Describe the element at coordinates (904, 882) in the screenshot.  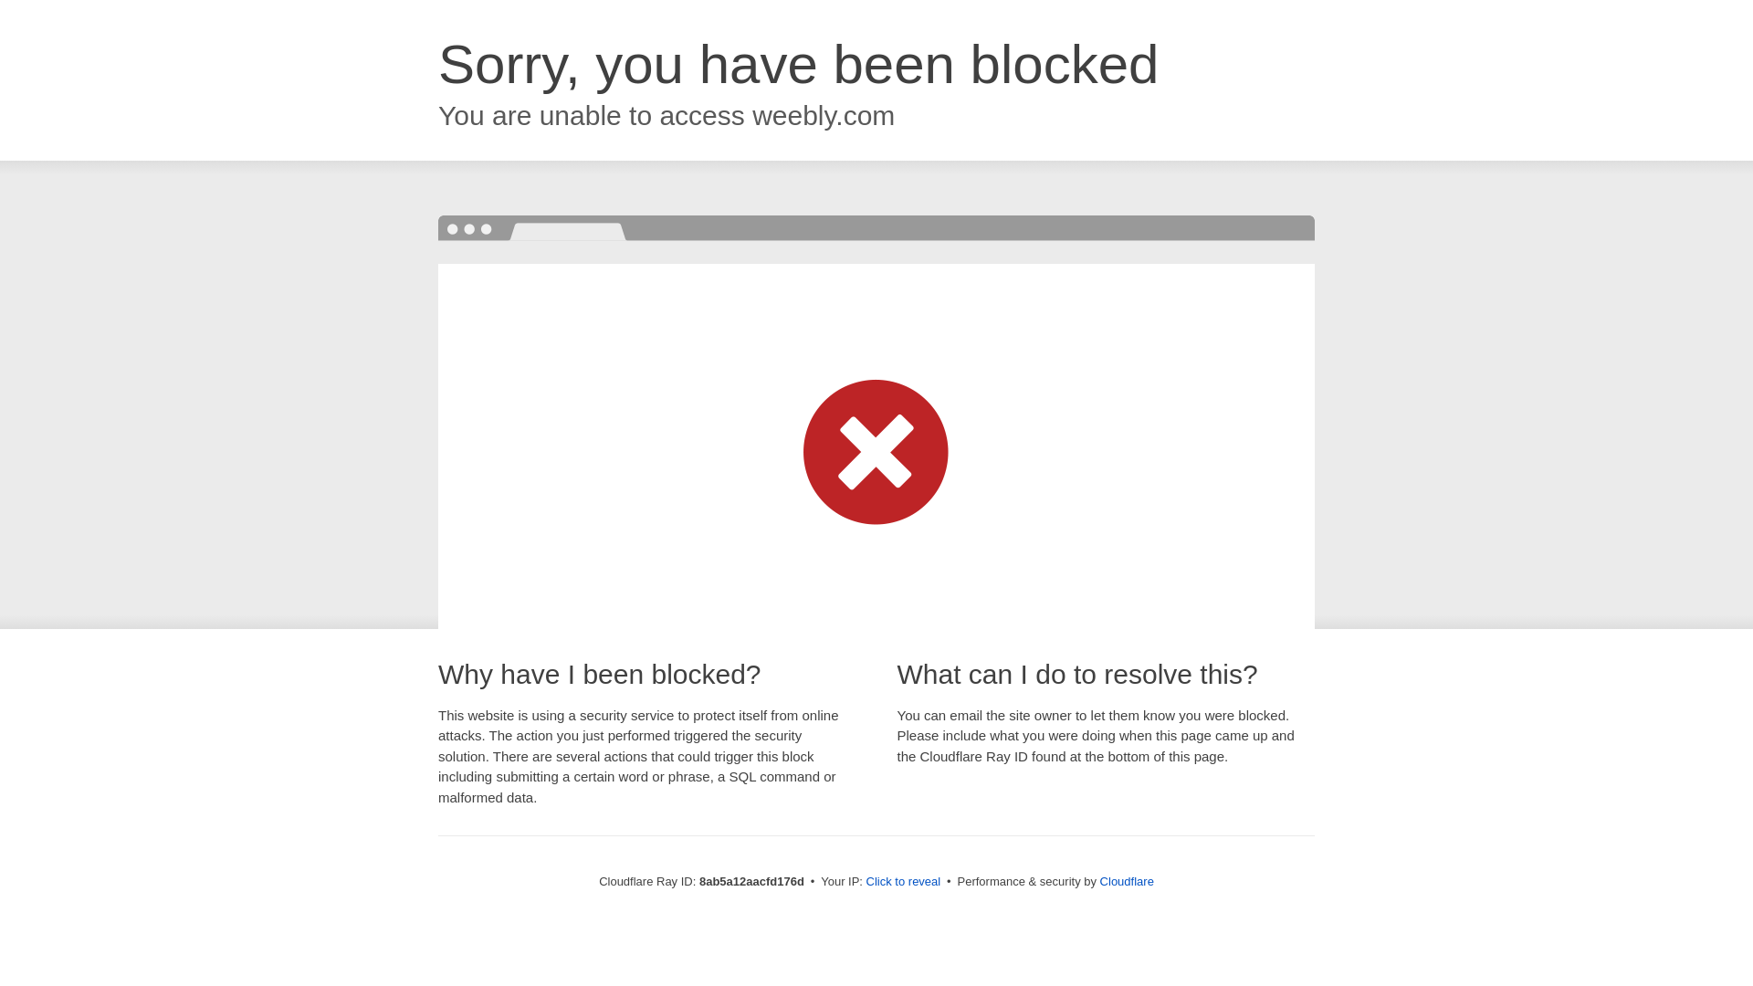
I see `Click to reveal` at that location.